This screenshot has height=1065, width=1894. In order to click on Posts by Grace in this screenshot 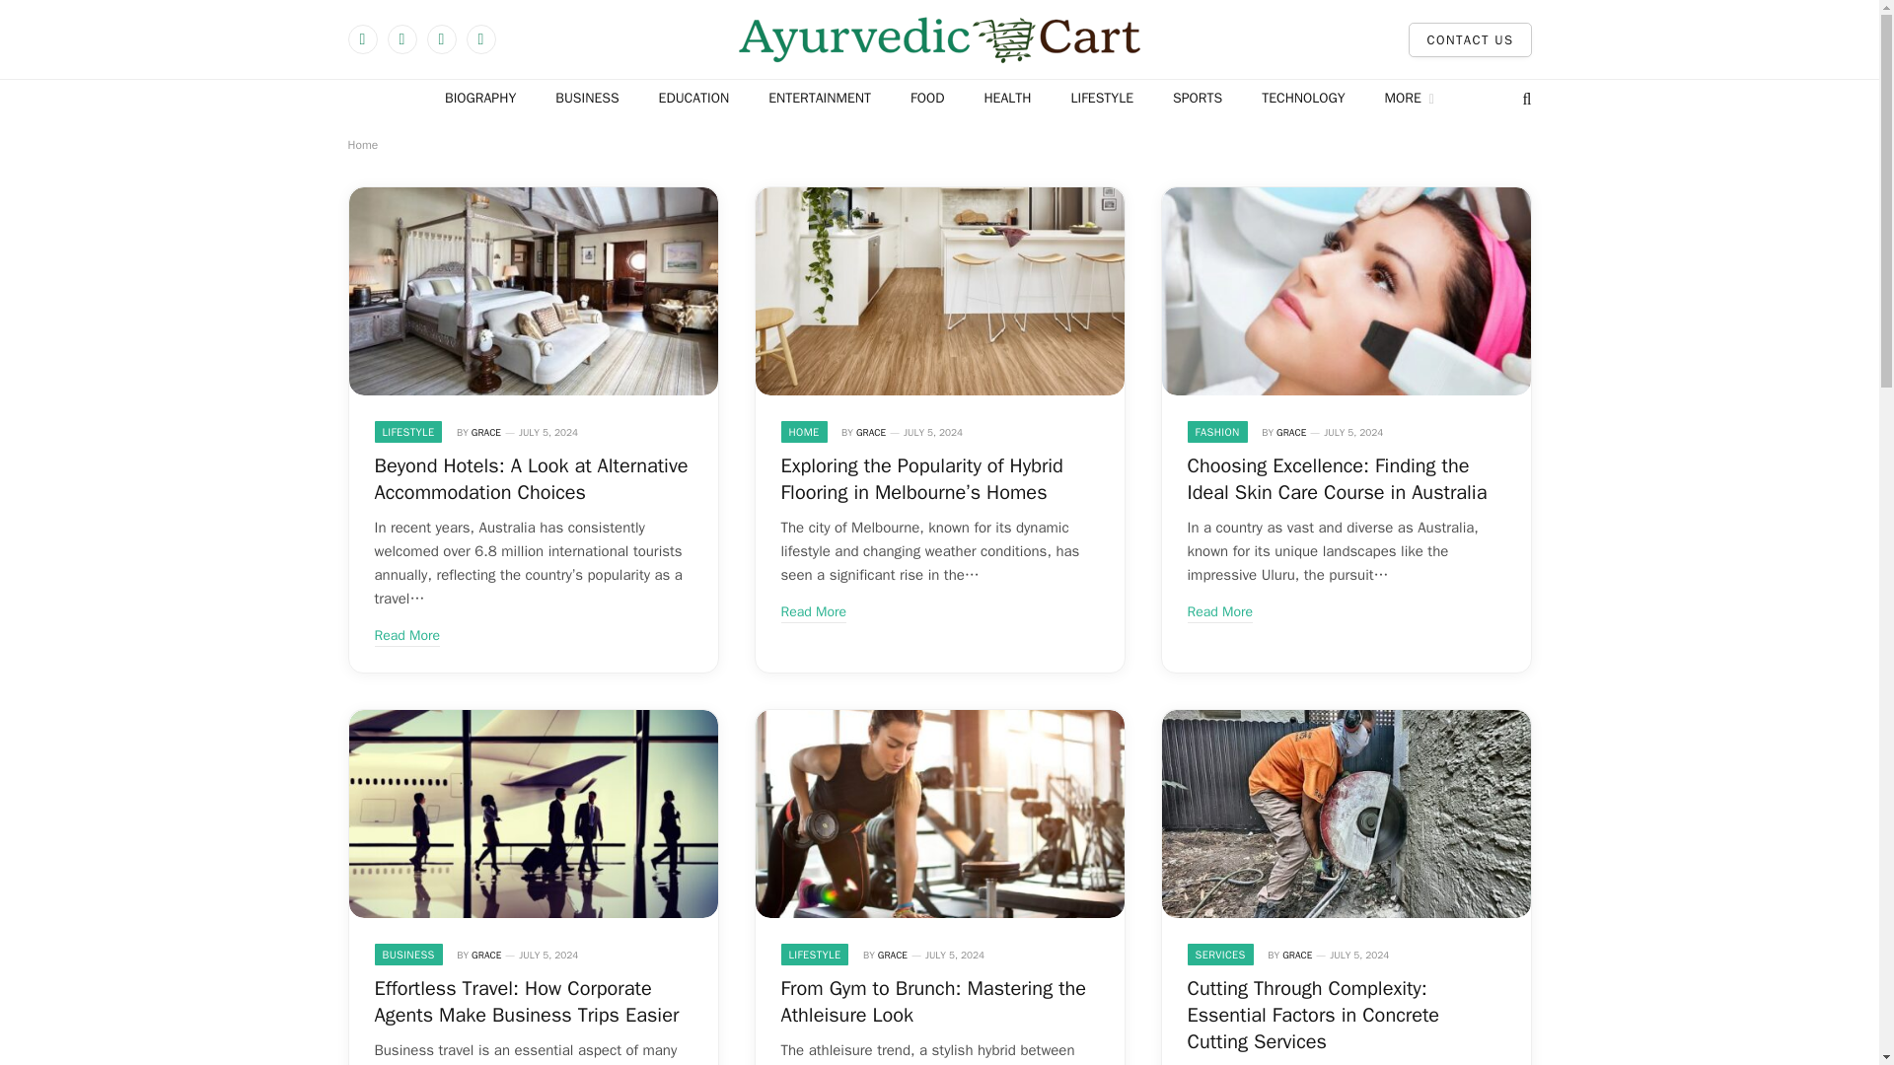, I will do `click(1296, 955)`.